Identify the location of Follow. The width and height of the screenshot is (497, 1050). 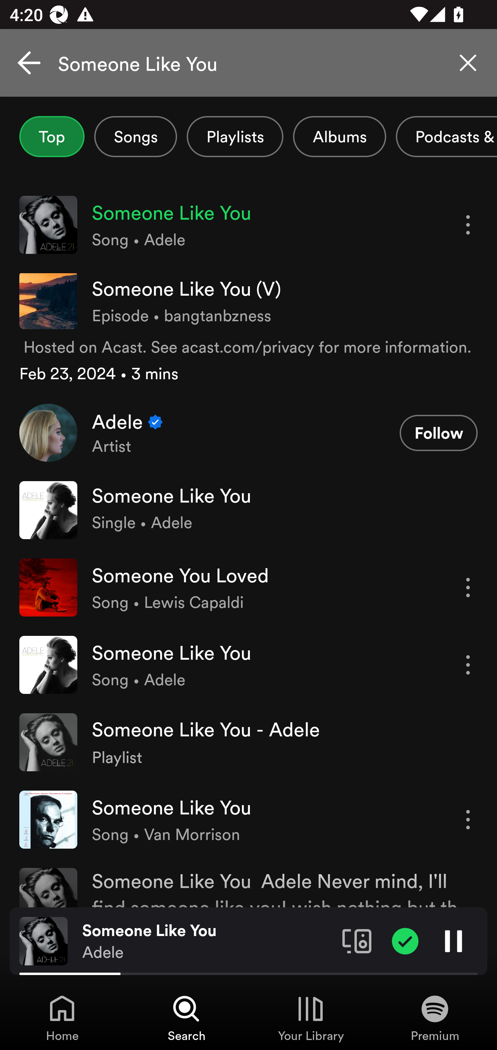
(438, 433).